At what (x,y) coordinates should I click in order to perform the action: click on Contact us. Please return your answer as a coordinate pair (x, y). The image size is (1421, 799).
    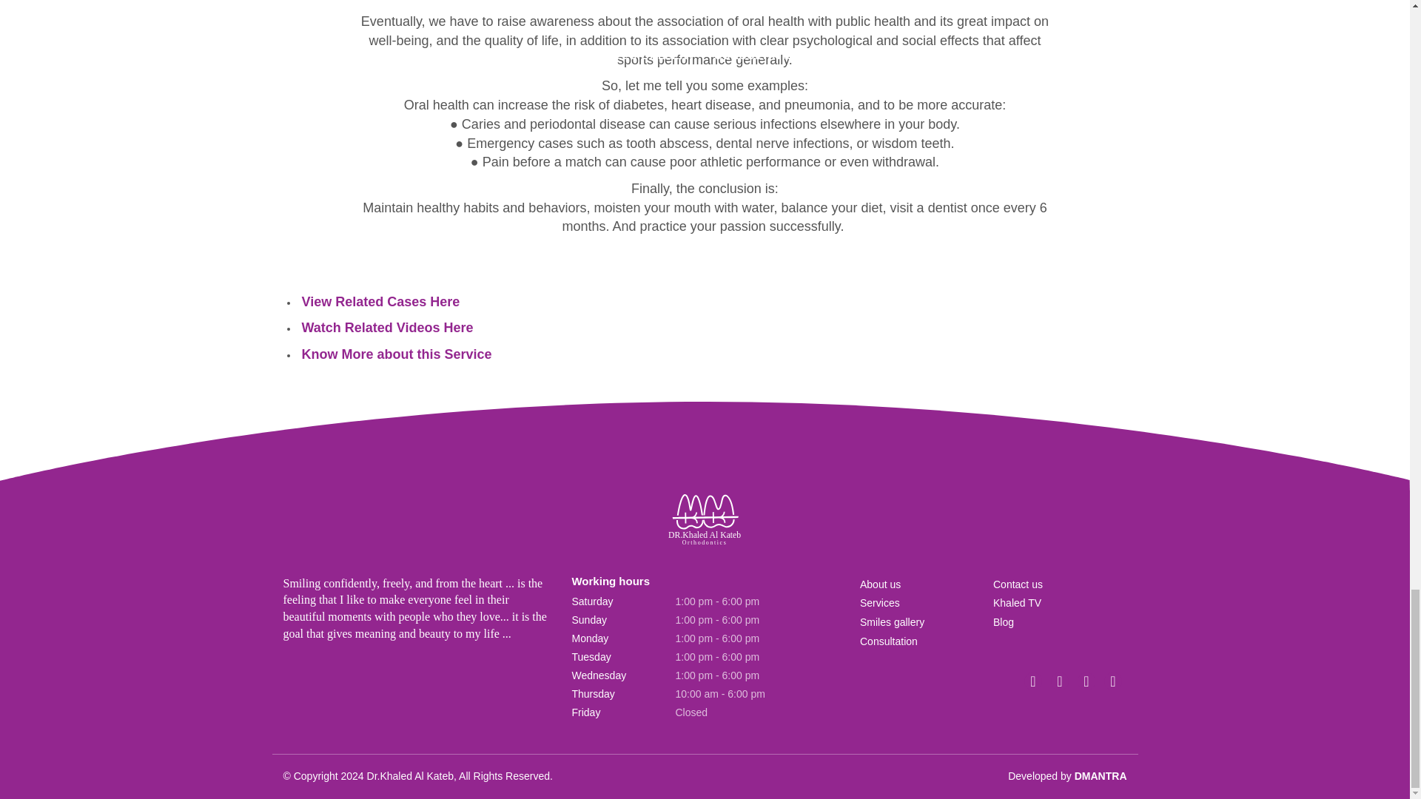
    Looking at the image, I should click on (1018, 584).